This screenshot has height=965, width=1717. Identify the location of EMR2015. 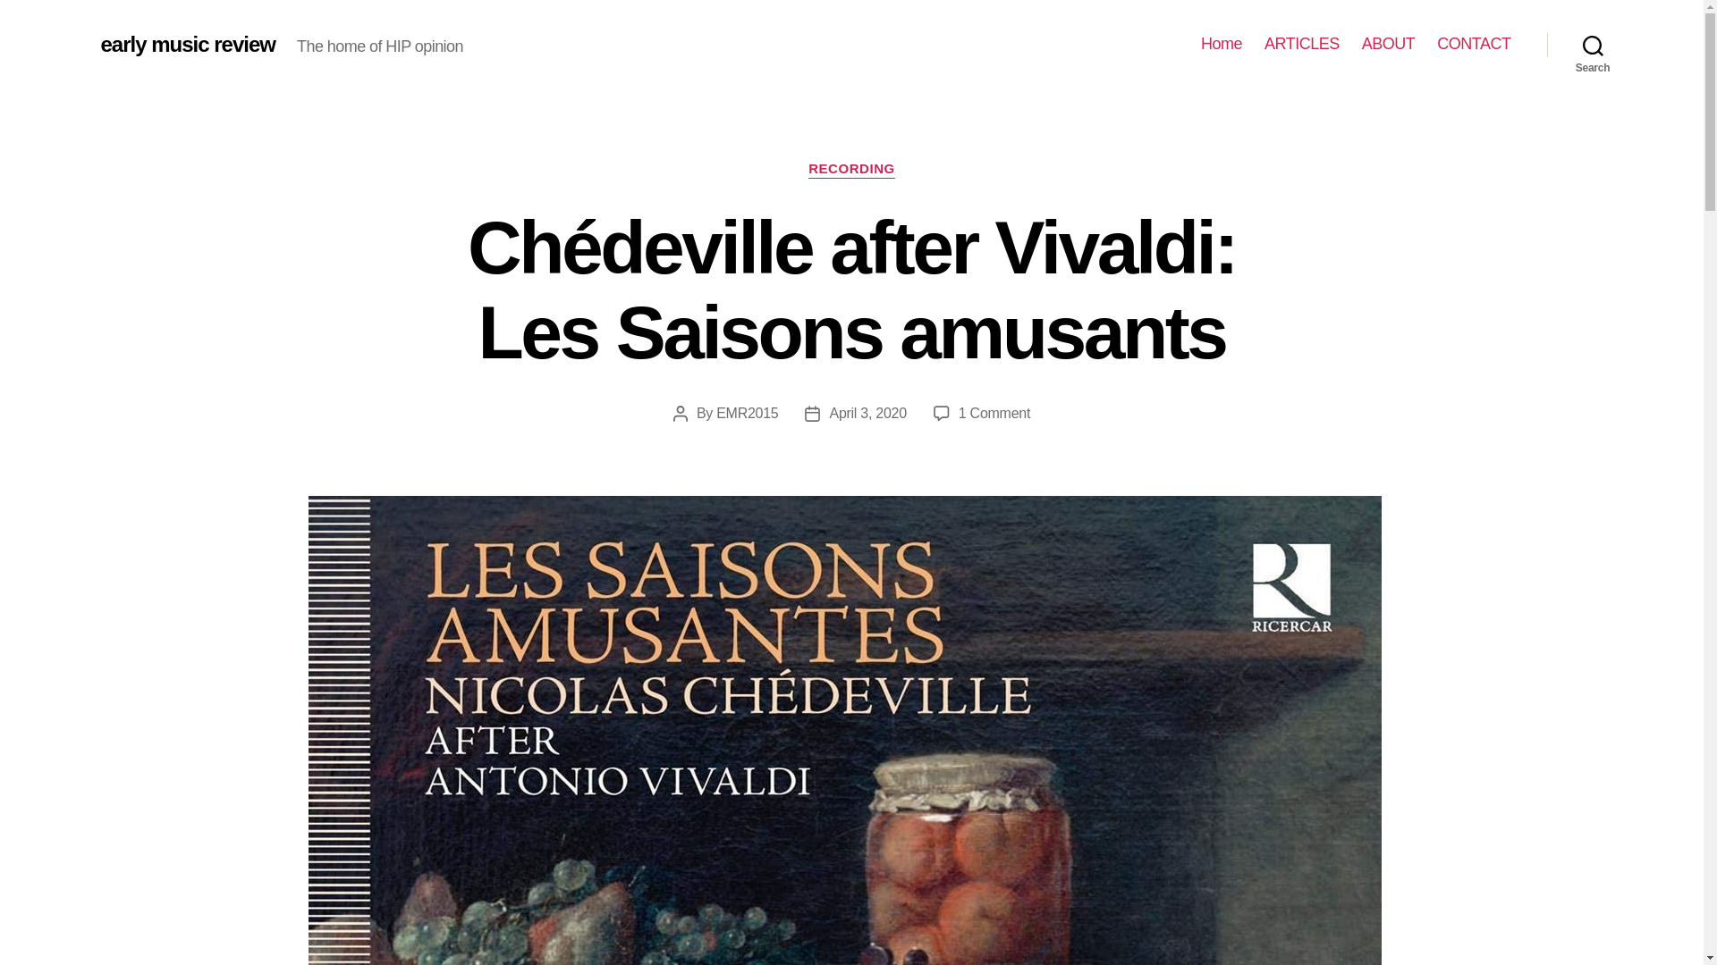
(746, 413).